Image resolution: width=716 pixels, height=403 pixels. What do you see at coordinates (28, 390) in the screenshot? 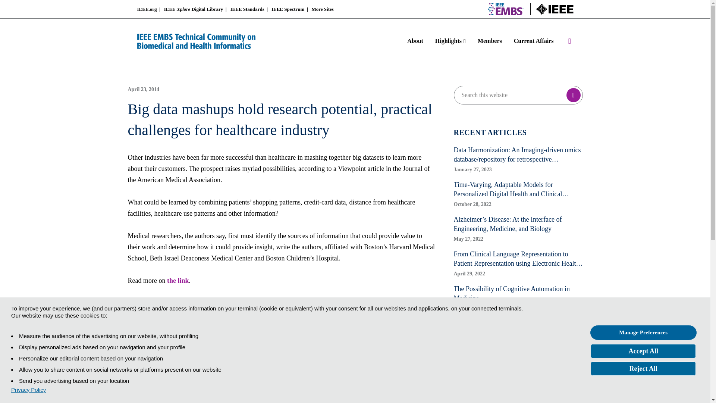
I see `Privacy Policy` at bounding box center [28, 390].